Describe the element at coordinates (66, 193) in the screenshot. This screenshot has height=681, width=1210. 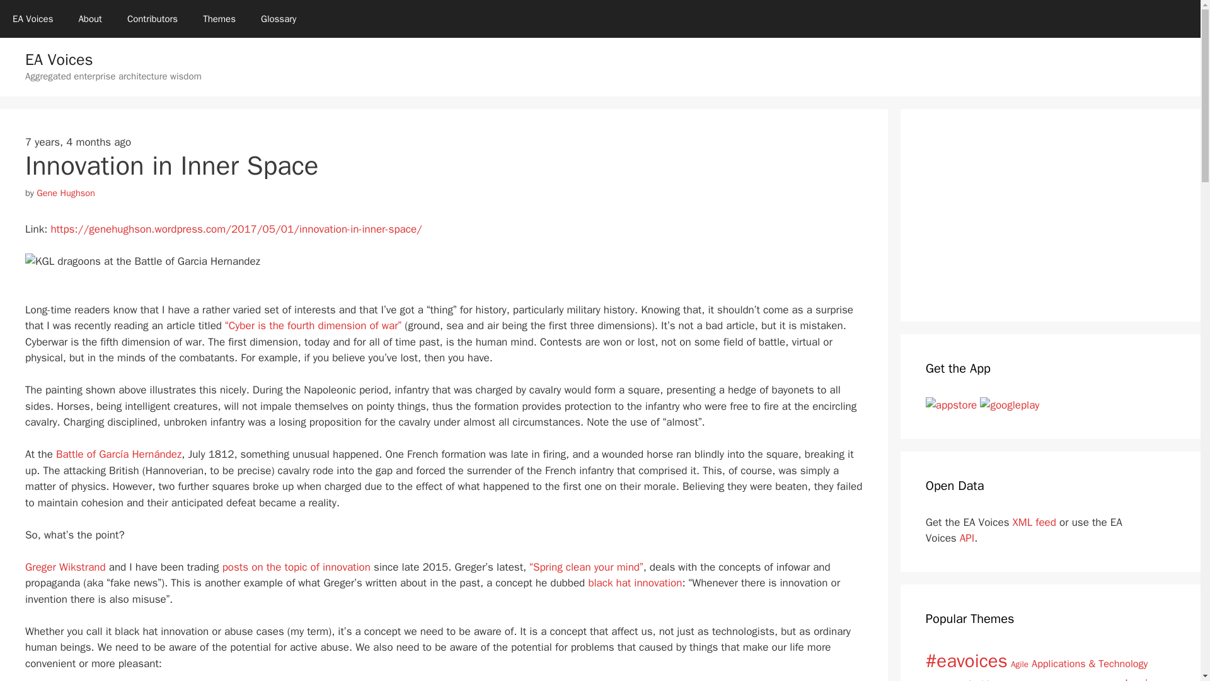
I see `Gene Hughson` at that location.